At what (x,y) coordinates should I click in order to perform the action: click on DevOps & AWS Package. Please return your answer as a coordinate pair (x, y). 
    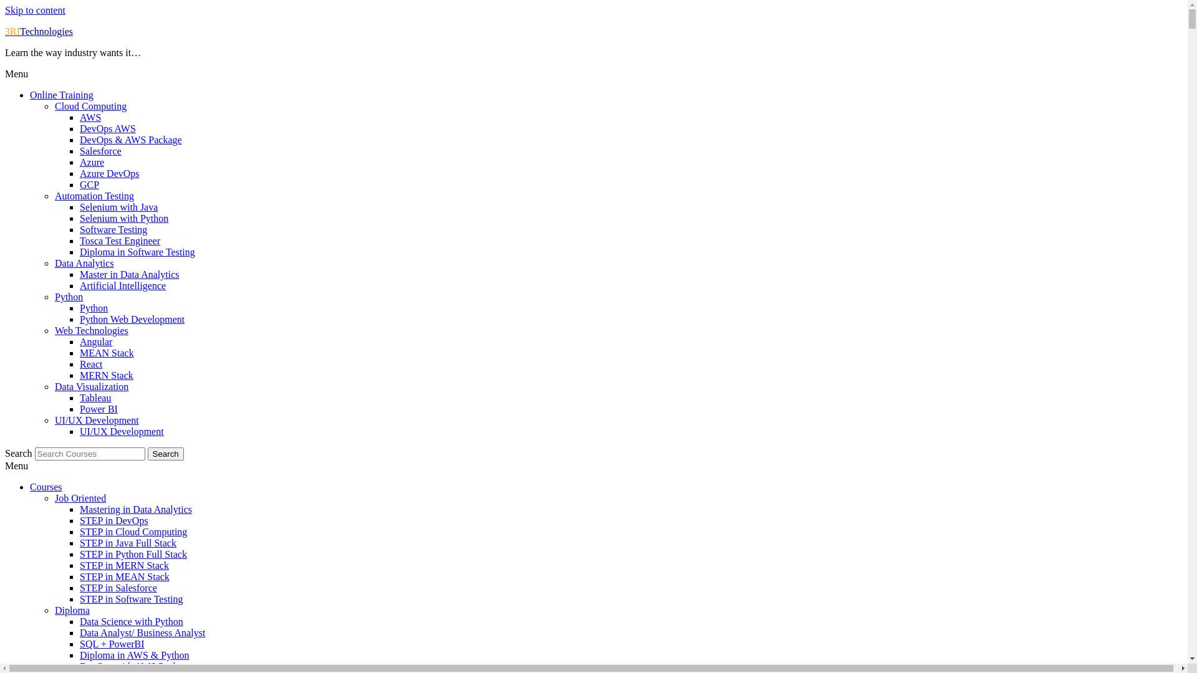
    Looking at the image, I should click on (131, 140).